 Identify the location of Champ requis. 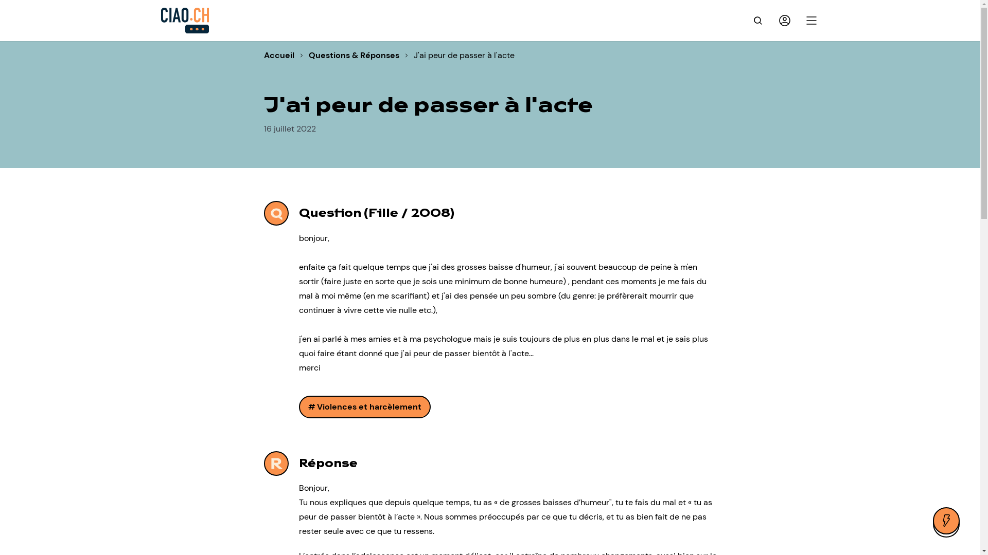
(710, 57).